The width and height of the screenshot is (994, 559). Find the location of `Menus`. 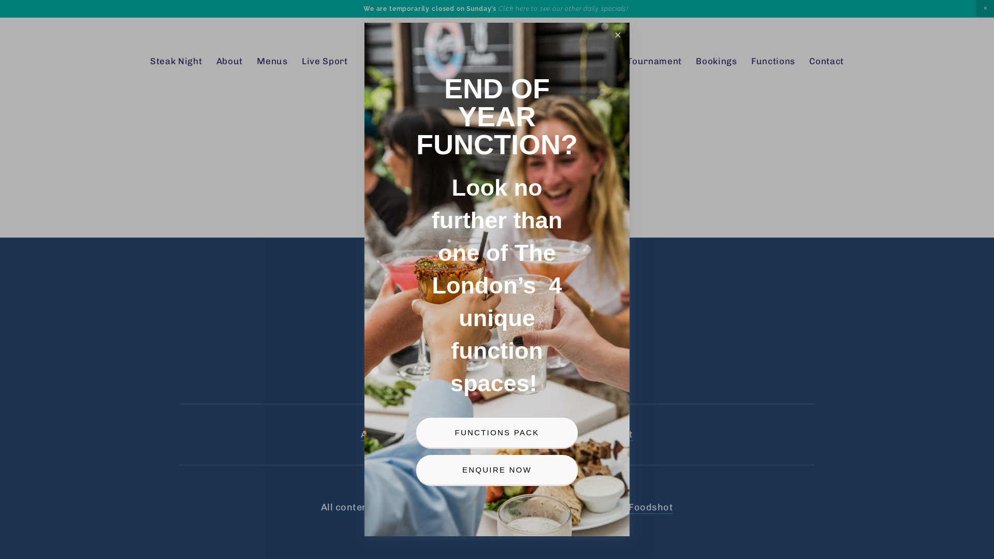

Menus is located at coordinates (412, 435).